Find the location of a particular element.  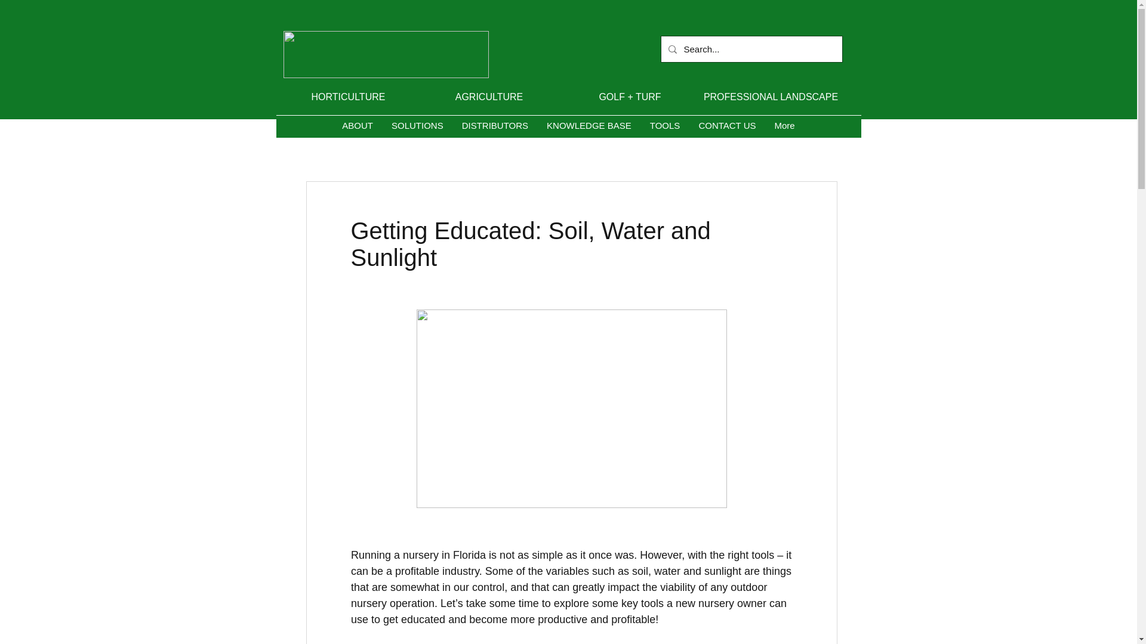

DISTRIBUTORS is located at coordinates (495, 128).